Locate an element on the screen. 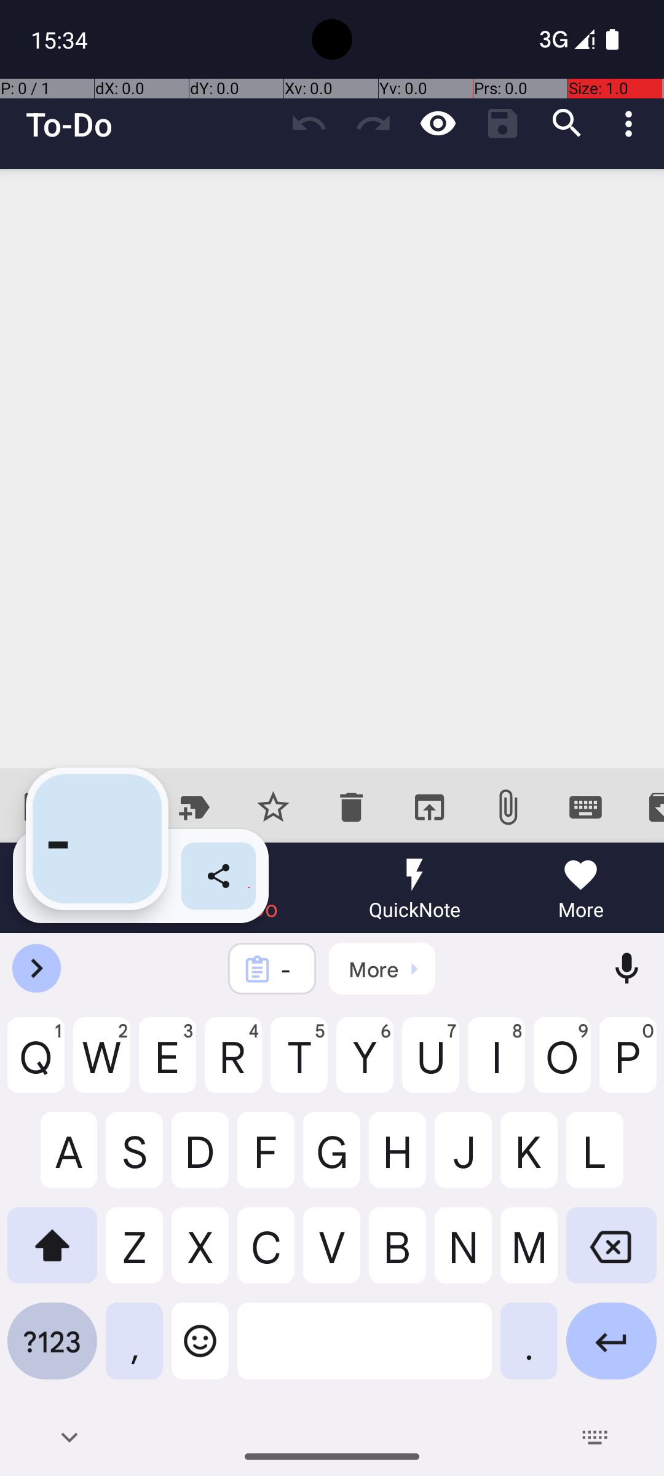 The height and width of the screenshot is (1476, 664). G is located at coordinates (332, 1160).